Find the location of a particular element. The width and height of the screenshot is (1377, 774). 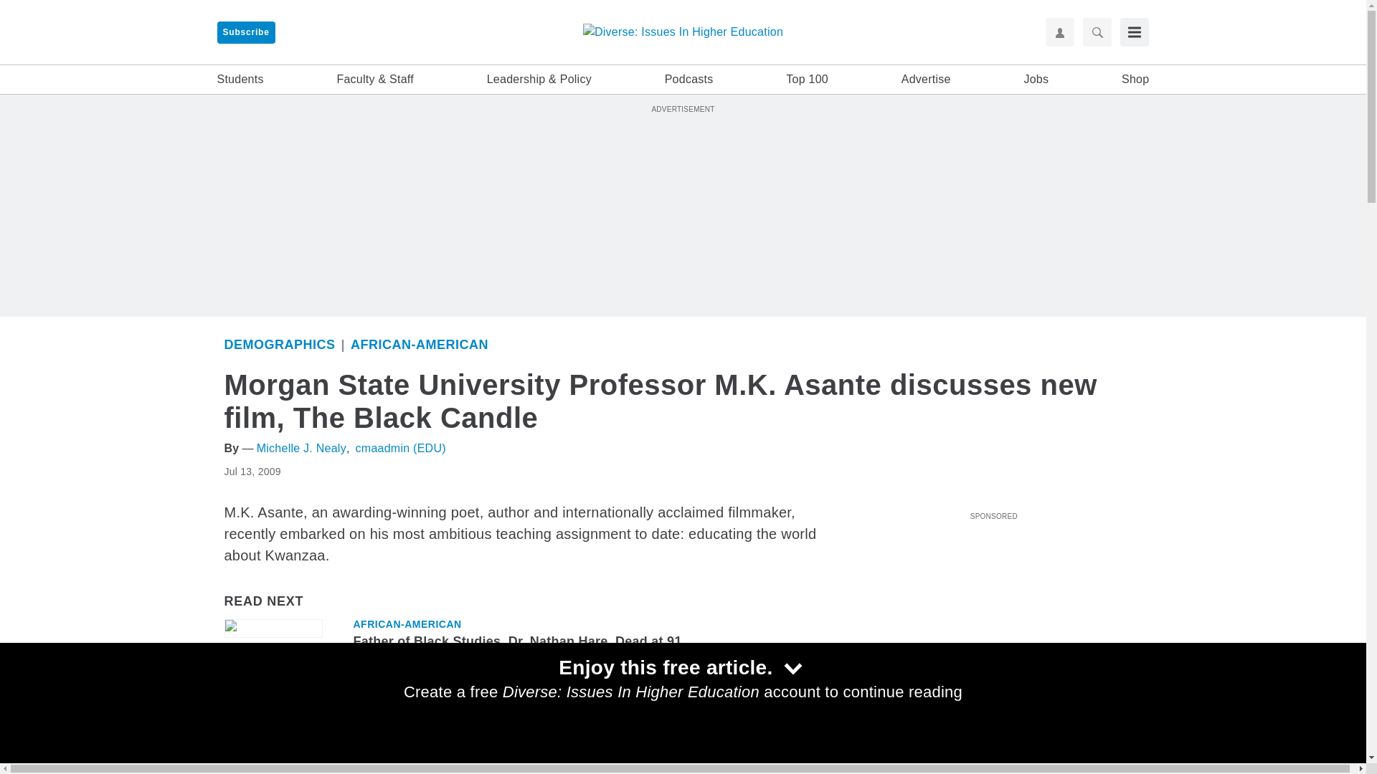

Demographics is located at coordinates (278, 344).